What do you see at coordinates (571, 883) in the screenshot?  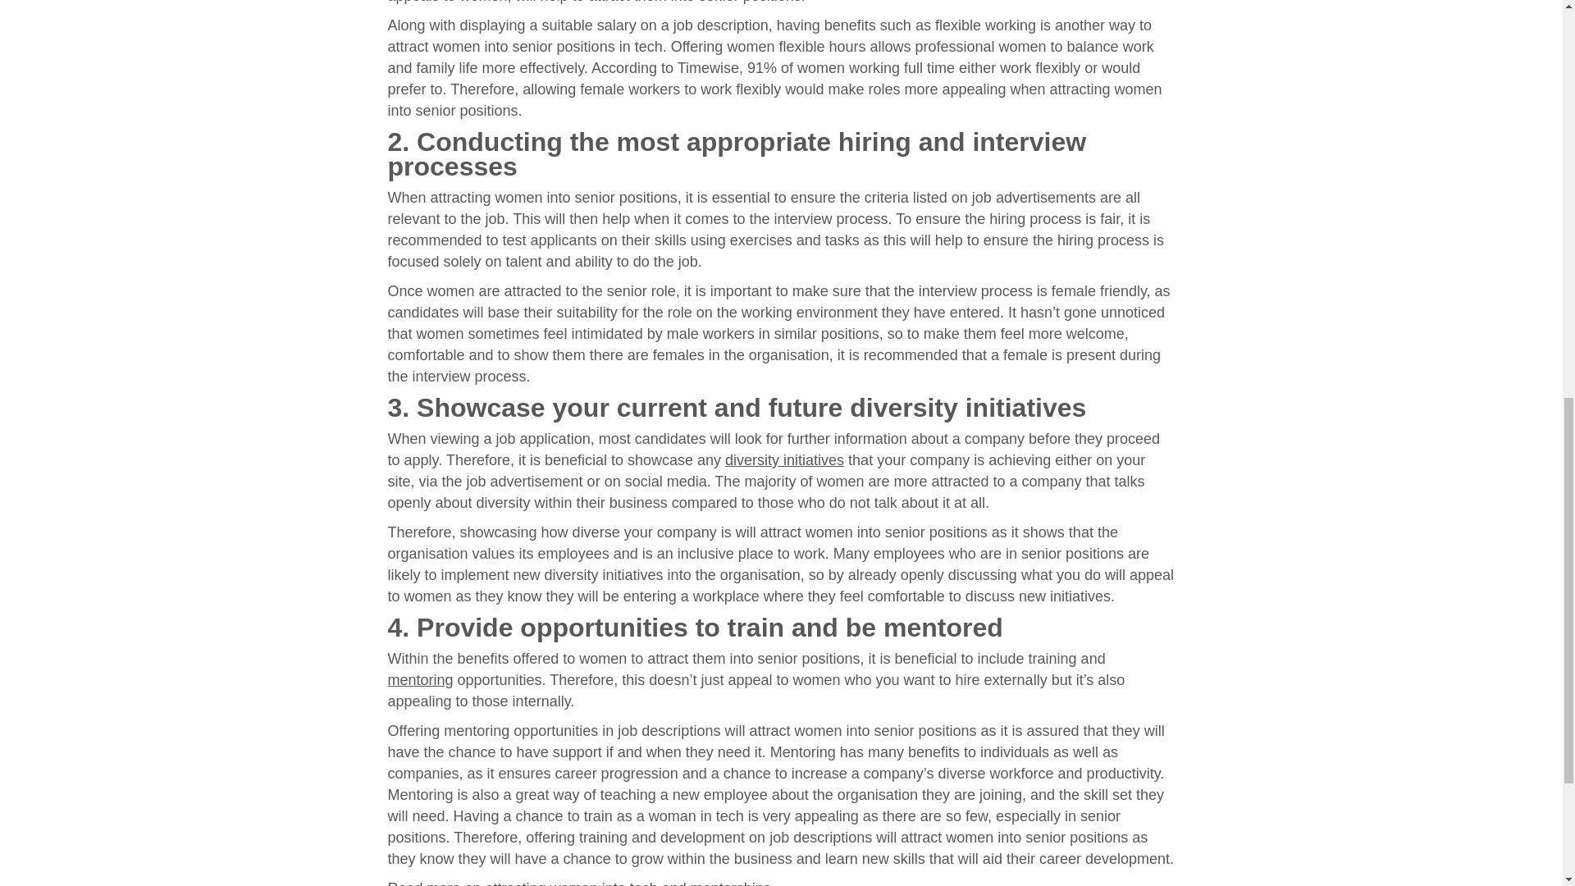 I see `attracting women into tech` at bounding box center [571, 883].